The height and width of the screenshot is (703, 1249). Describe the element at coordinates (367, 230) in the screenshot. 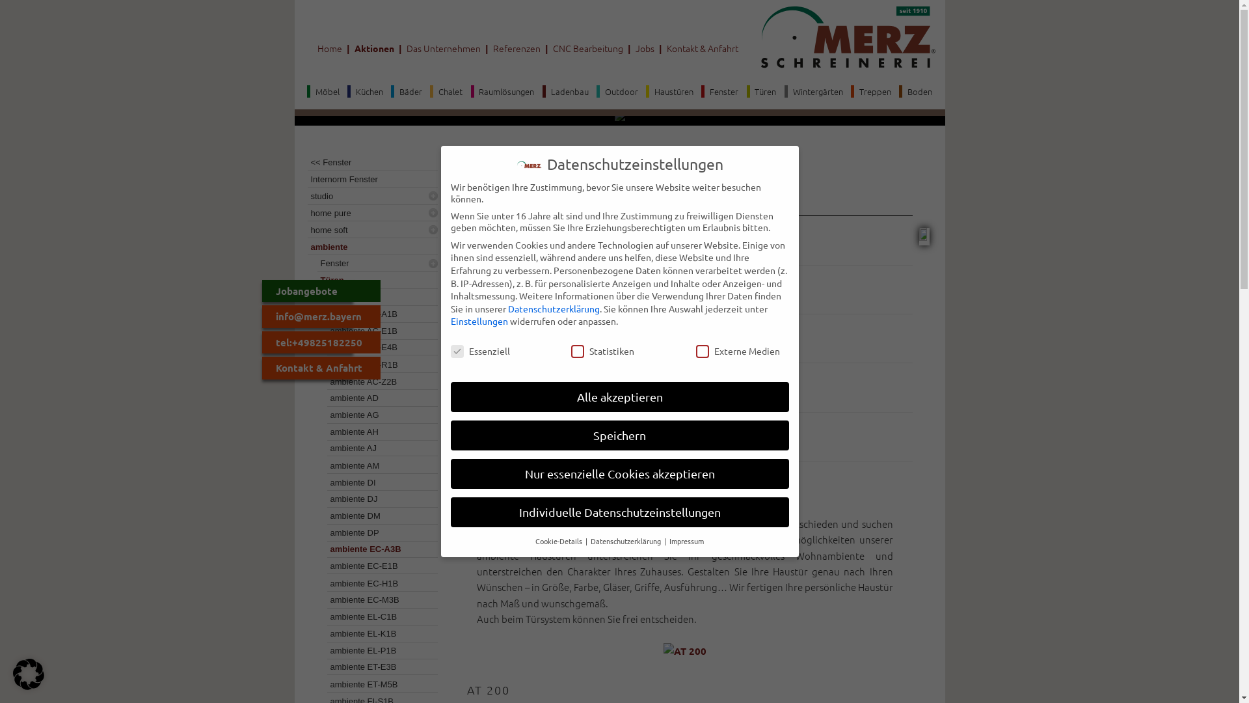

I see `home soft` at that location.